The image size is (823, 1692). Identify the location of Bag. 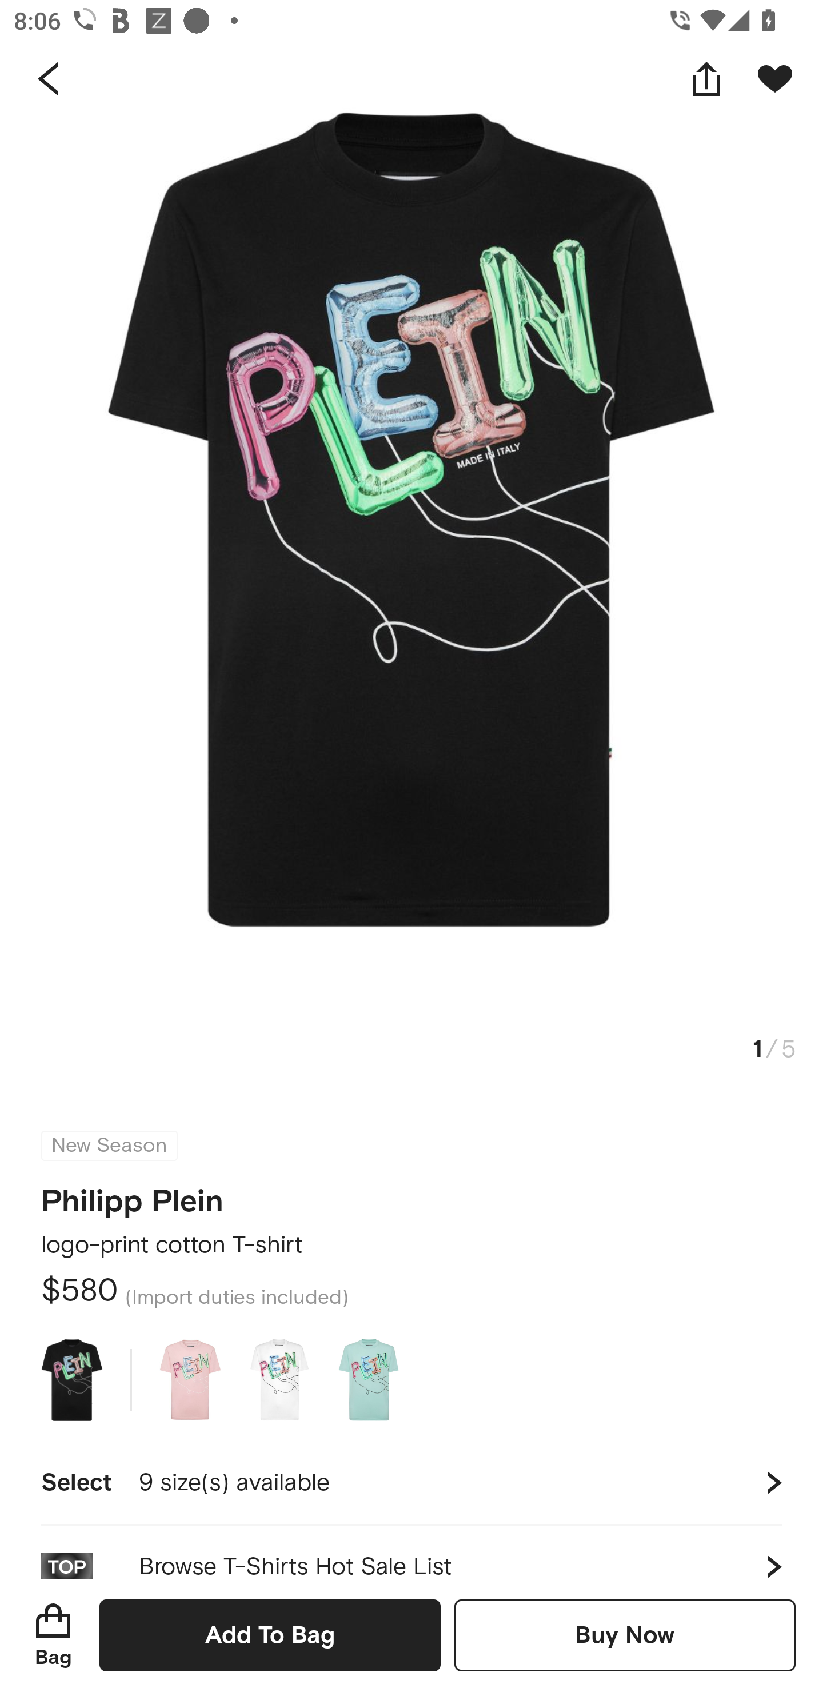
(53, 1635).